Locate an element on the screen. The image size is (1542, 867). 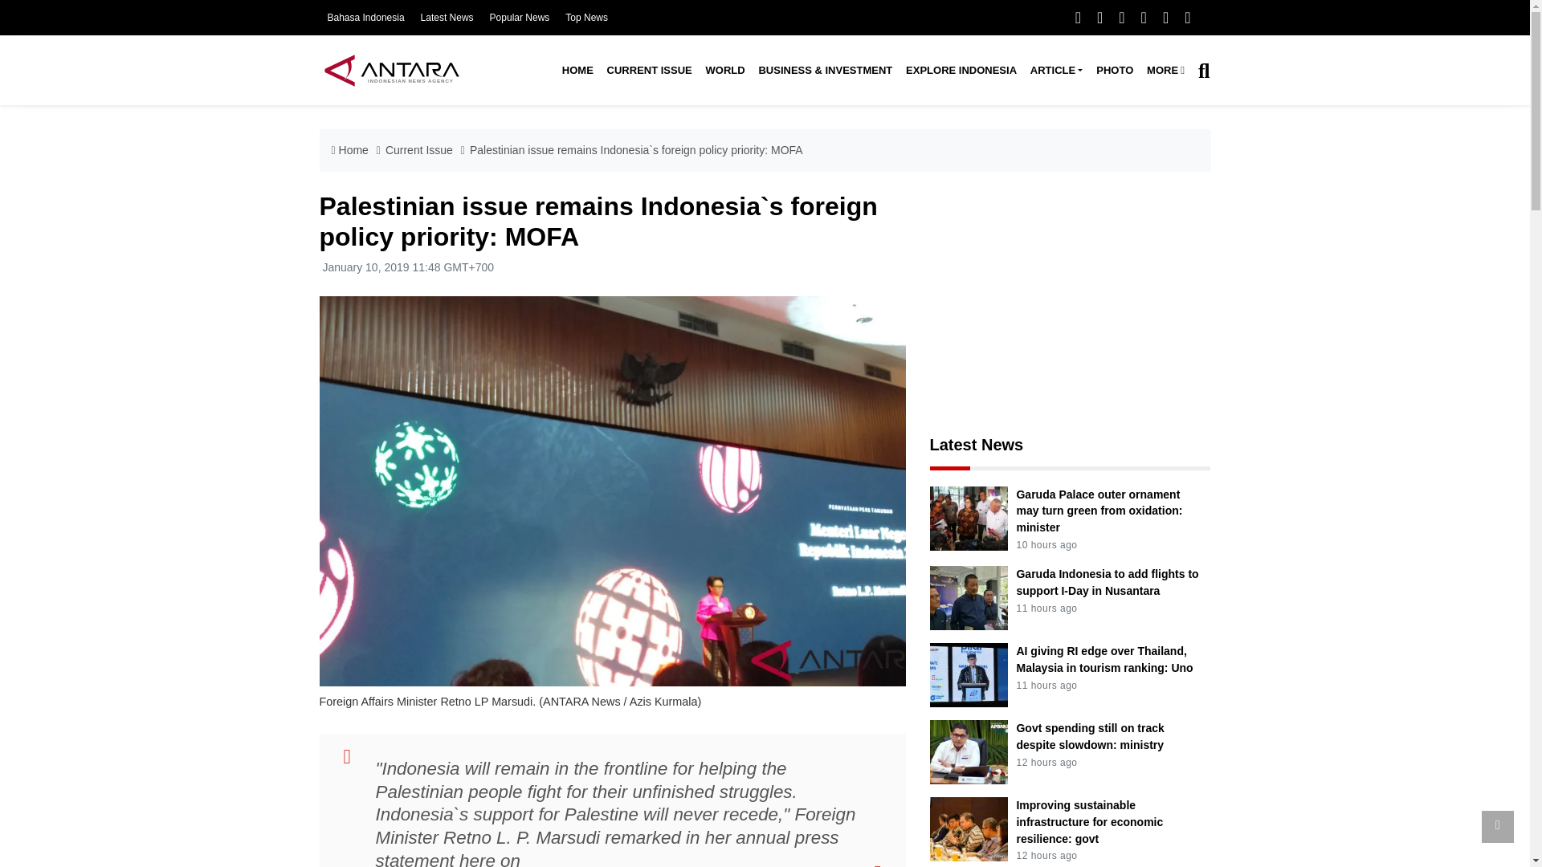
Popular News is located at coordinates (520, 18).